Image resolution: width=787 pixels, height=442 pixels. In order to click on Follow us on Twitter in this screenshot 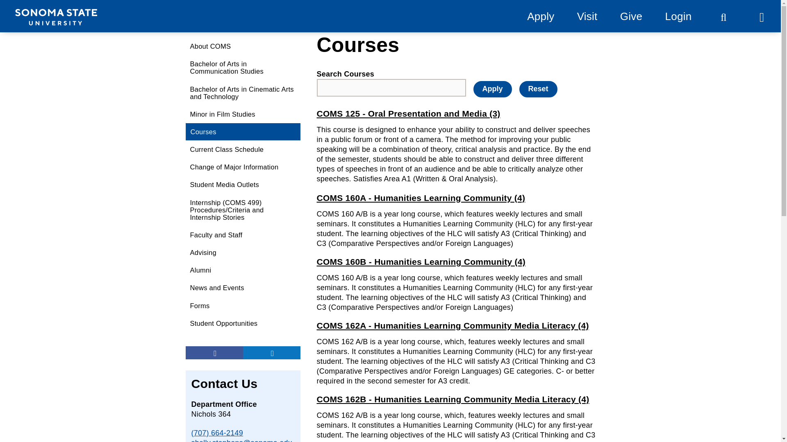, I will do `click(271, 353)`.